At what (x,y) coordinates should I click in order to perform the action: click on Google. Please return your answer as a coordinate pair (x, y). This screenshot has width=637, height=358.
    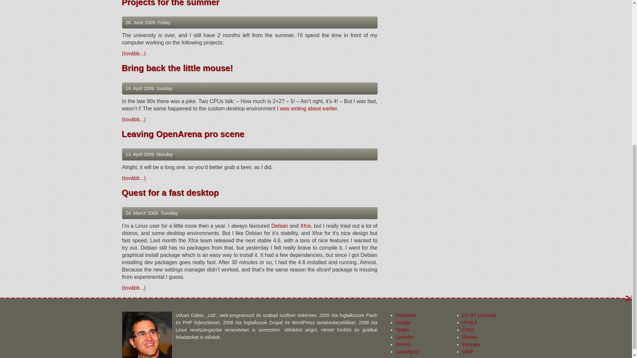
    Looking at the image, I should click on (403, 322).